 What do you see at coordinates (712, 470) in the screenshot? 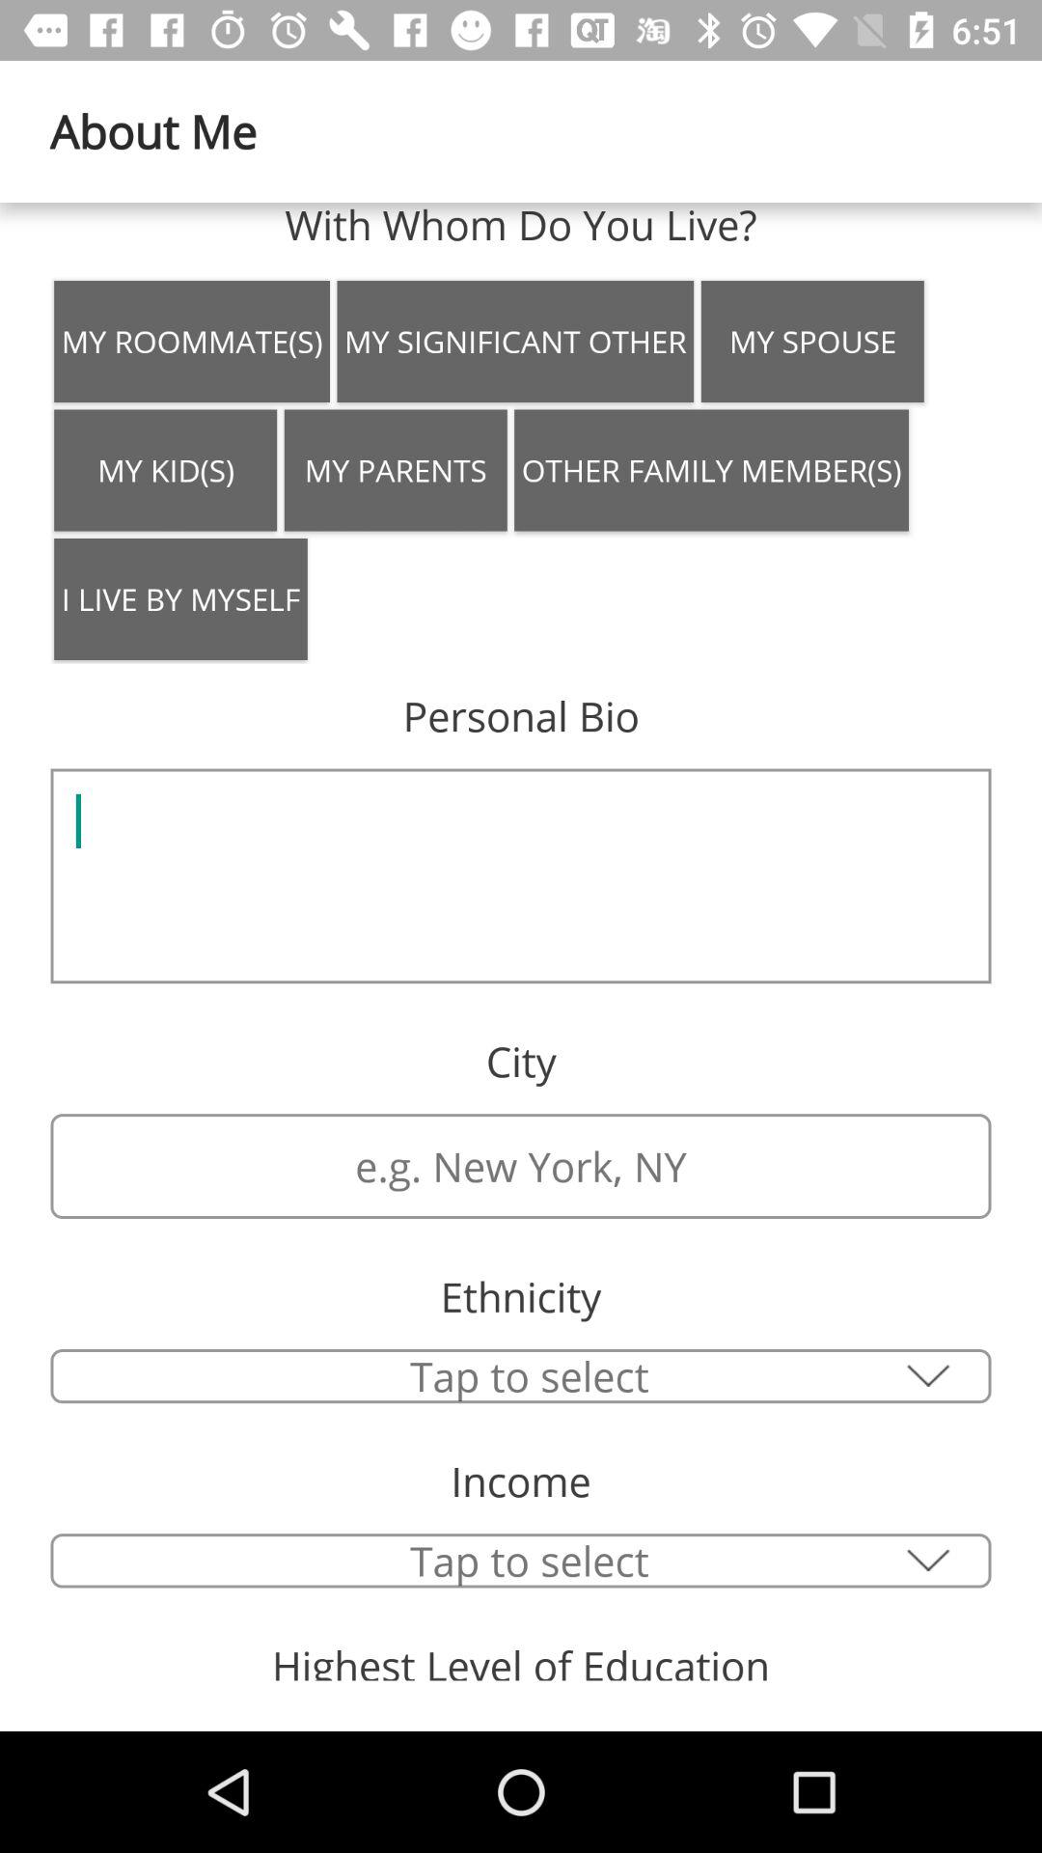
I see `press other family member item` at bounding box center [712, 470].